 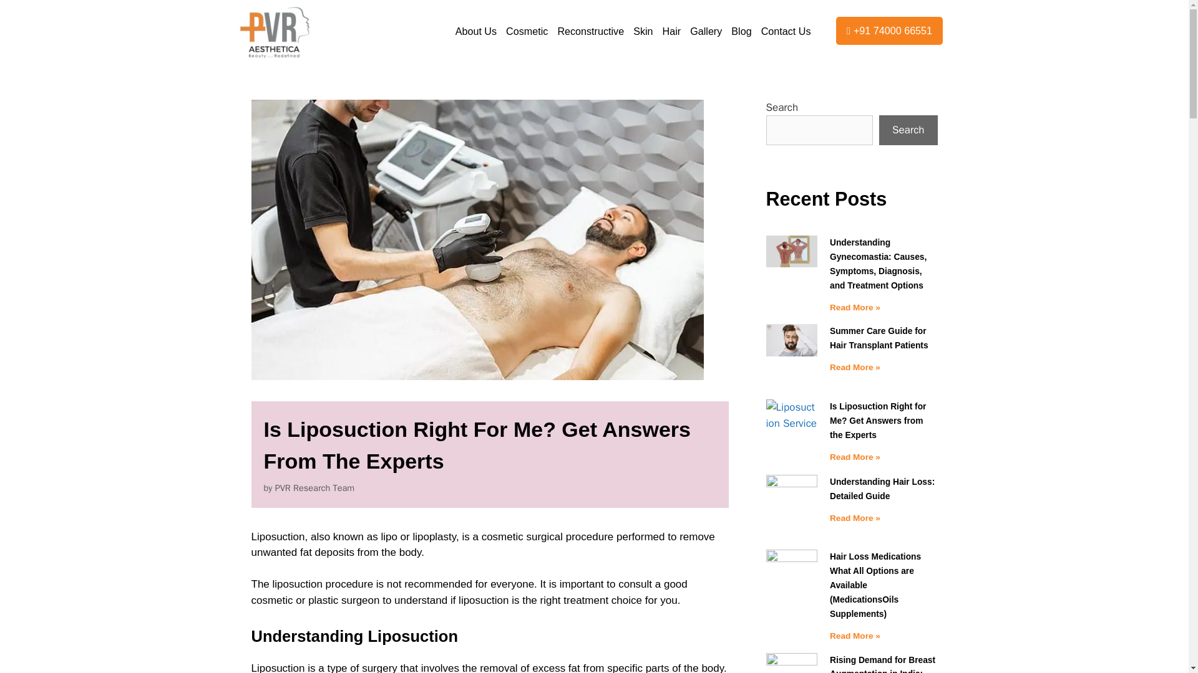 What do you see at coordinates (590, 31) in the screenshot?
I see `Reconstructive` at bounding box center [590, 31].